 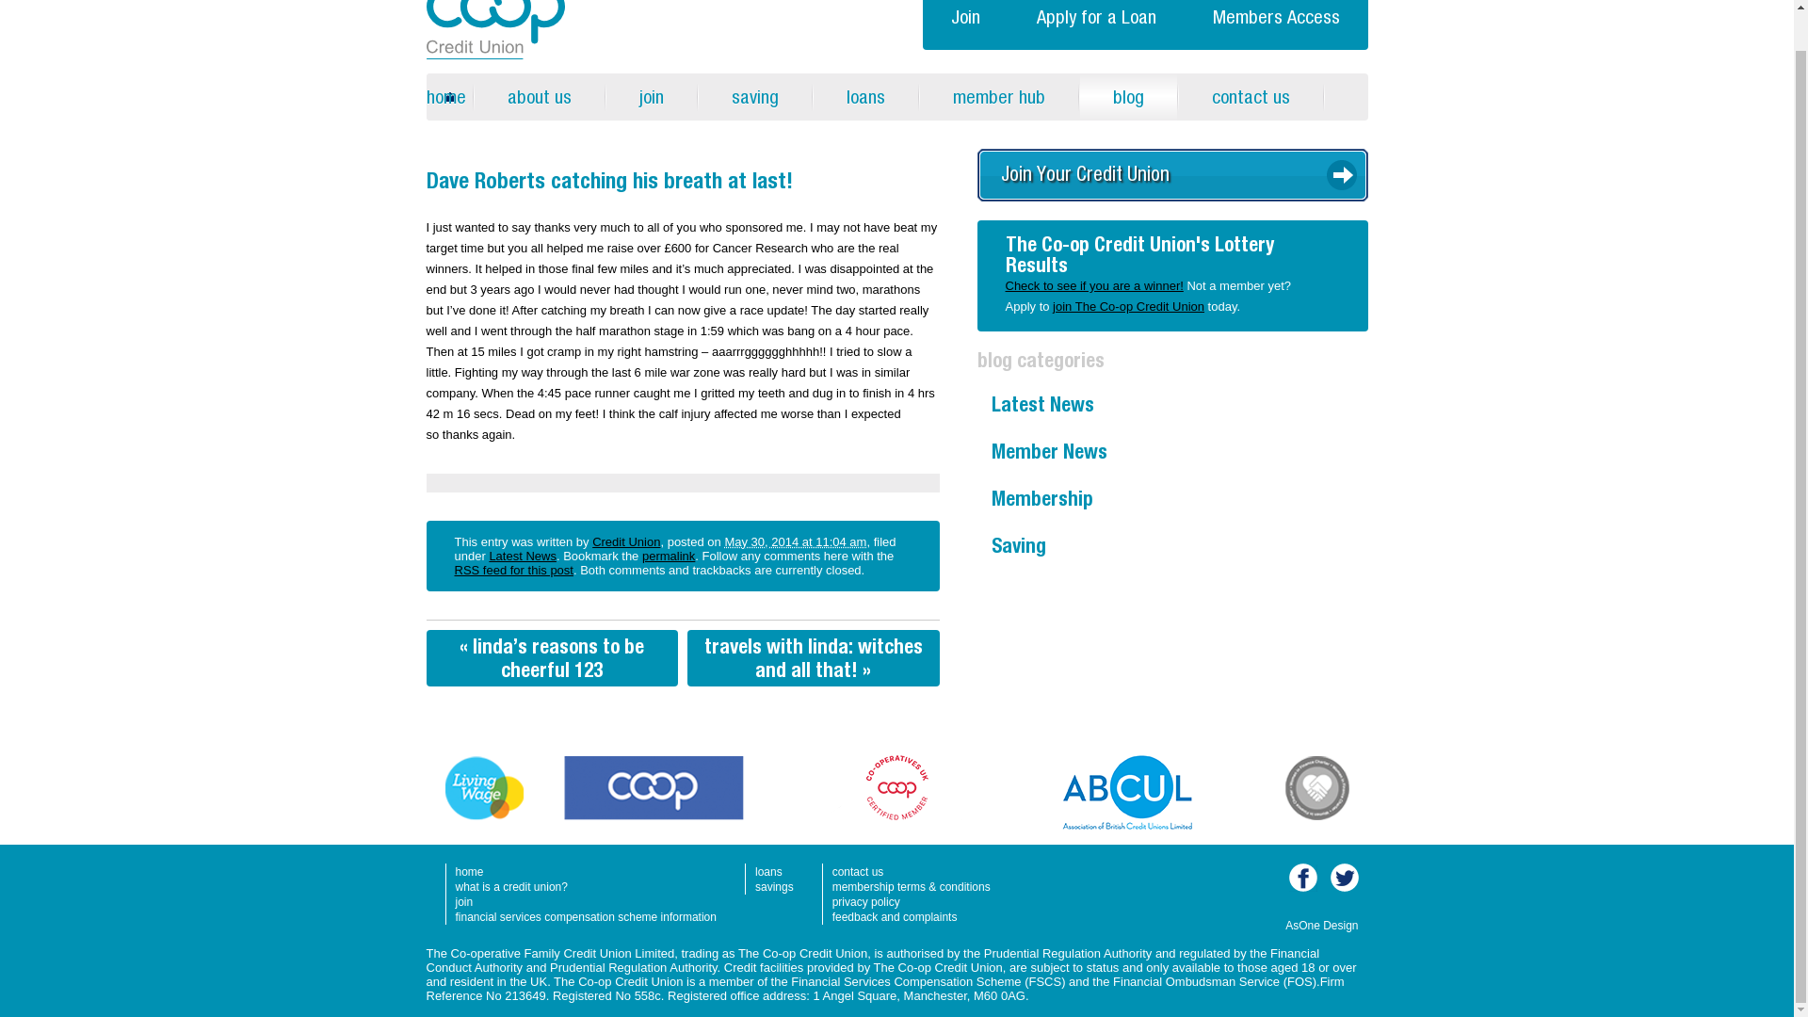 What do you see at coordinates (866, 96) in the screenshot?
I see `loans` at bounding box center [866, 96].